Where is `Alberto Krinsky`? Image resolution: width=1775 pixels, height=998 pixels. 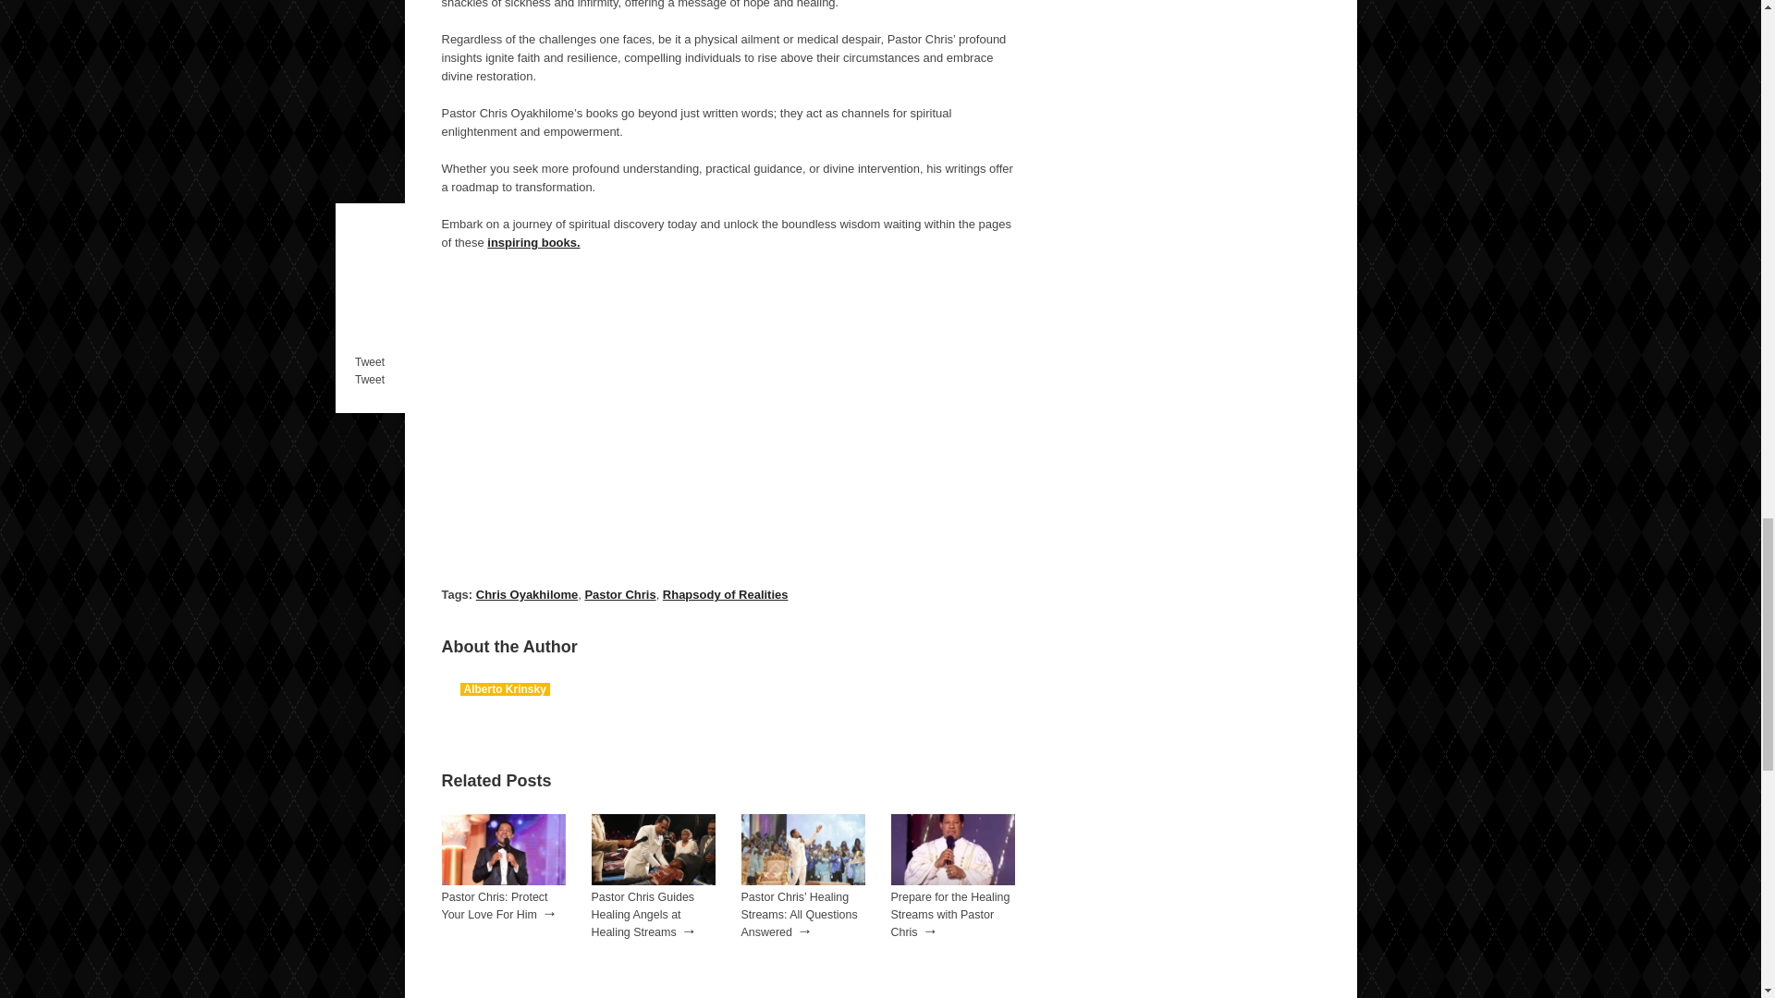
Alberto Krinsky is located at coordinates (505, 688).